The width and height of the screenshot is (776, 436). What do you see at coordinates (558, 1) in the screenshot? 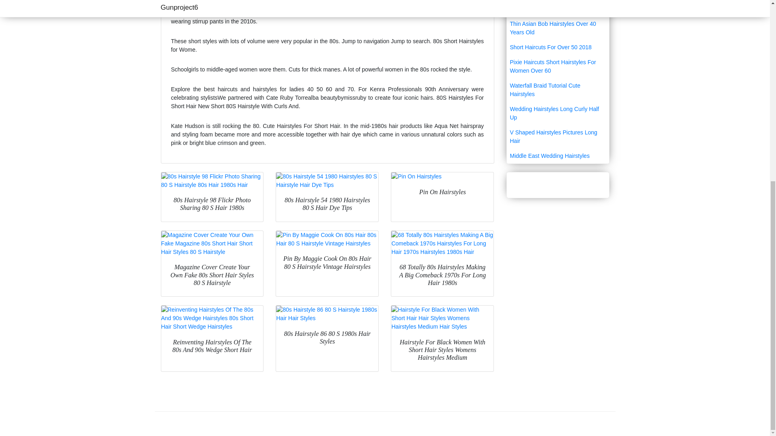
I see `Naturally Curly Short Blonde Hairstyles` at bounding box center [558, 1].